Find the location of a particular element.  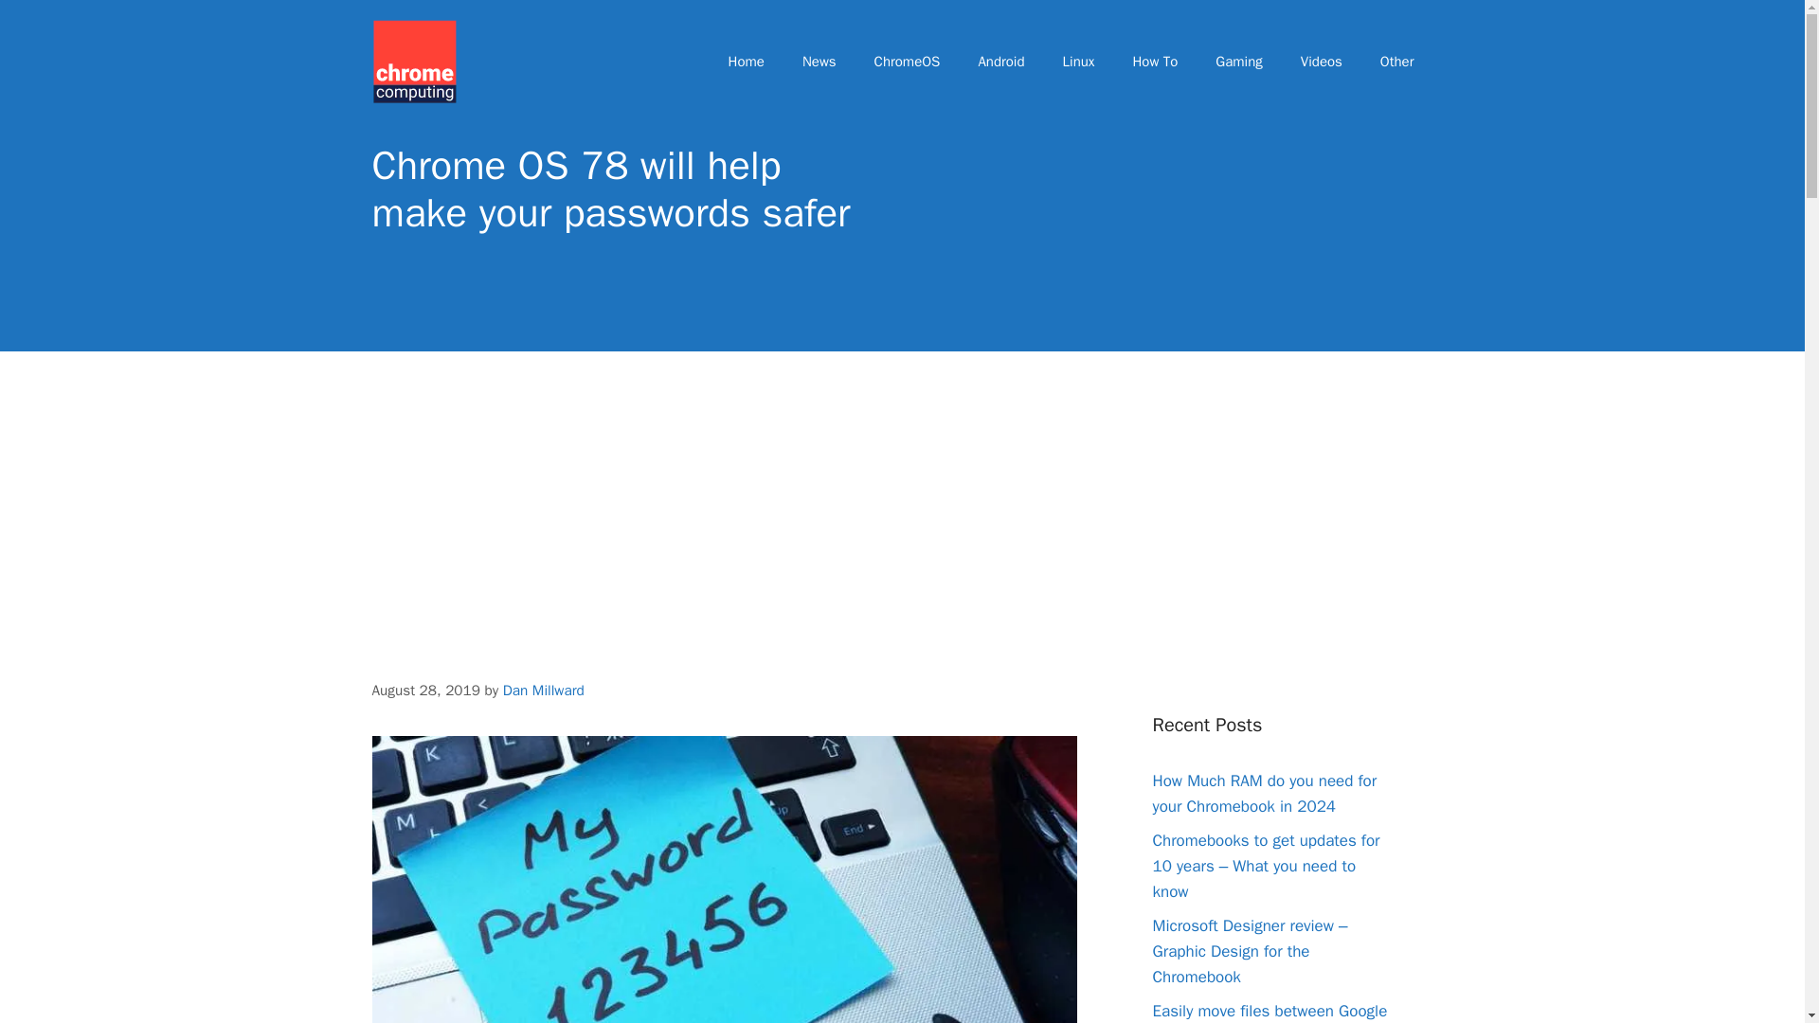

Home is located at coordinates (747, 61).